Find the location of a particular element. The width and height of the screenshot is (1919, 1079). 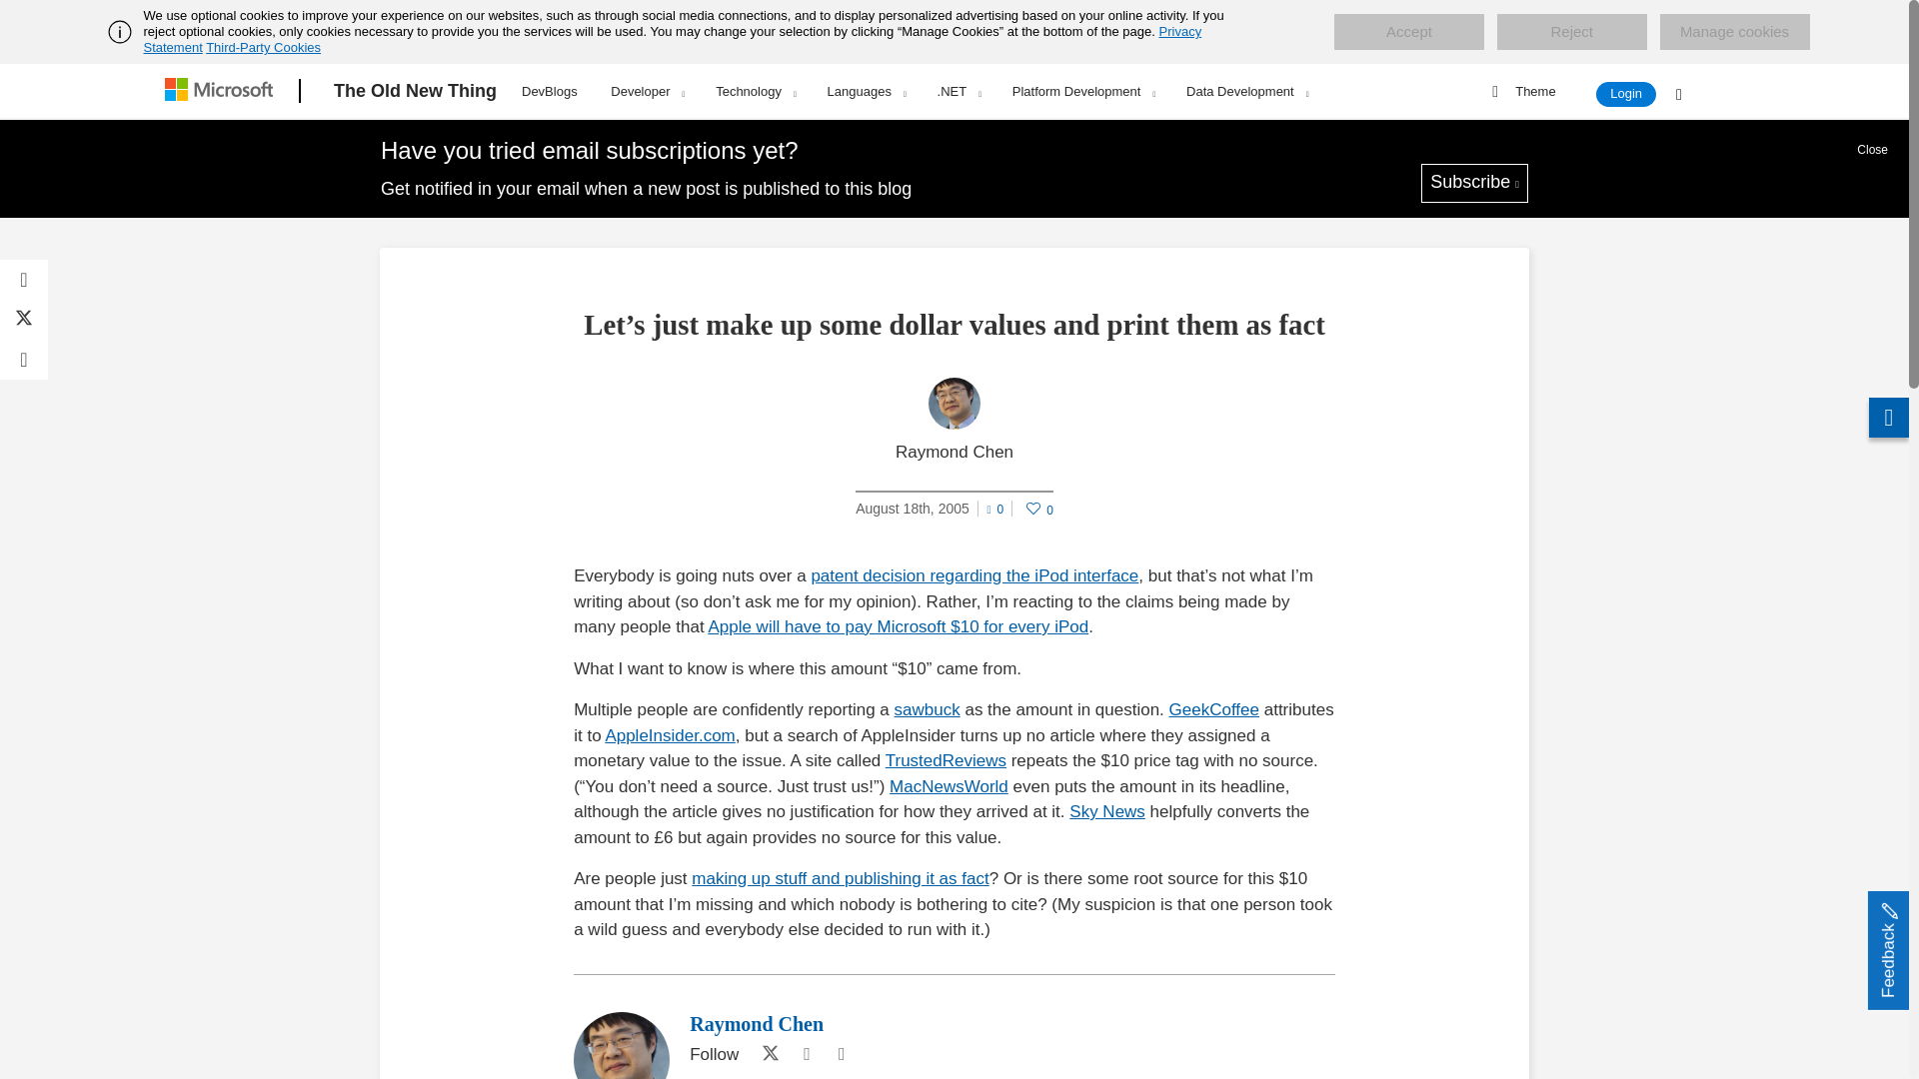

Share on Twitter is located at coordinates (24, 320).